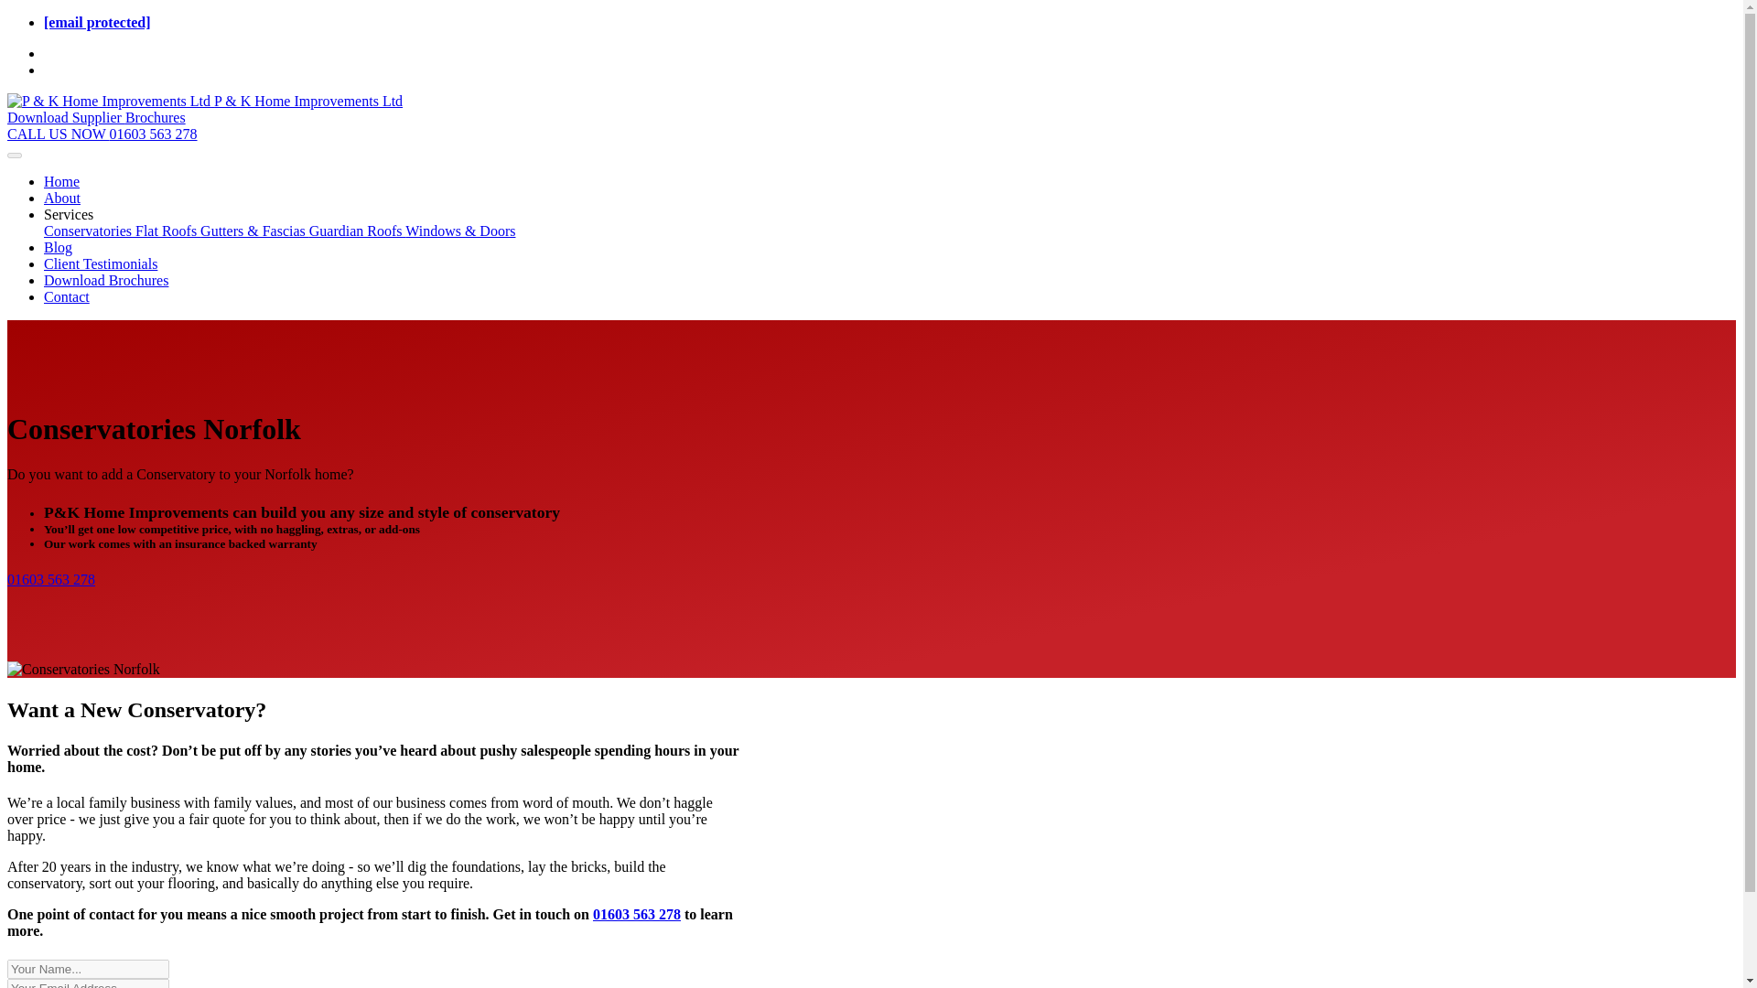 Image resolution: width=1757 pixels, height=988 pixels. Describe the element at coordinates (62, 198) in the screenshot. I see `About` at that location.